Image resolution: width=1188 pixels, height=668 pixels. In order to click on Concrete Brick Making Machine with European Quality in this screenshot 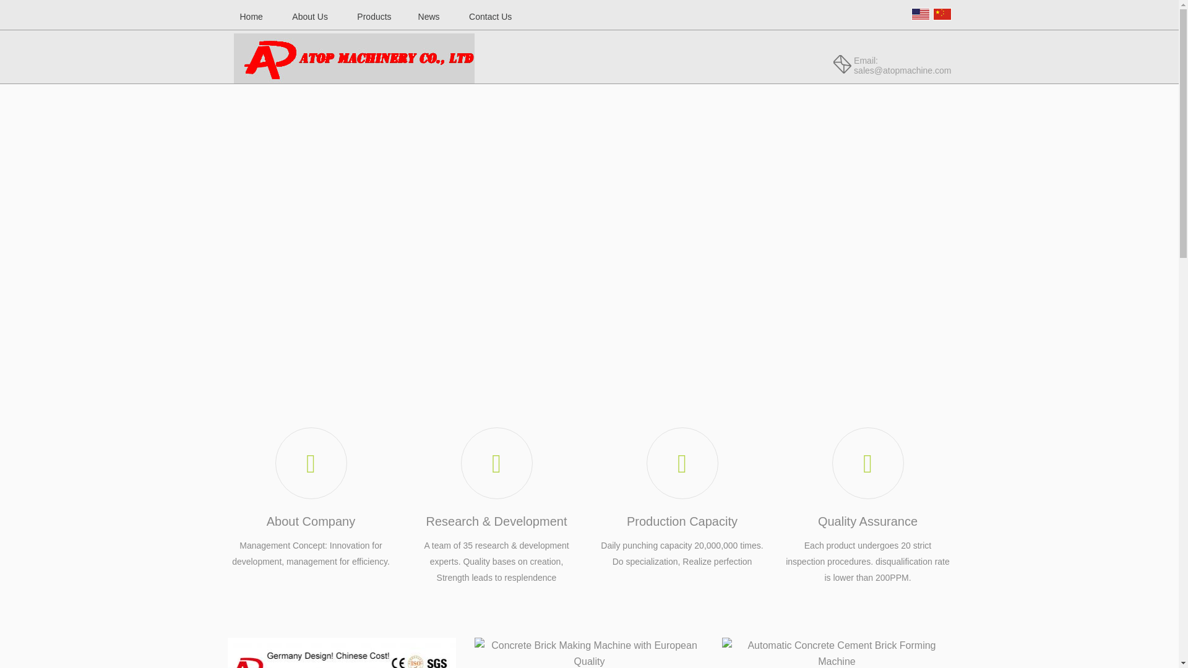, I will do `click(588, 653)`.